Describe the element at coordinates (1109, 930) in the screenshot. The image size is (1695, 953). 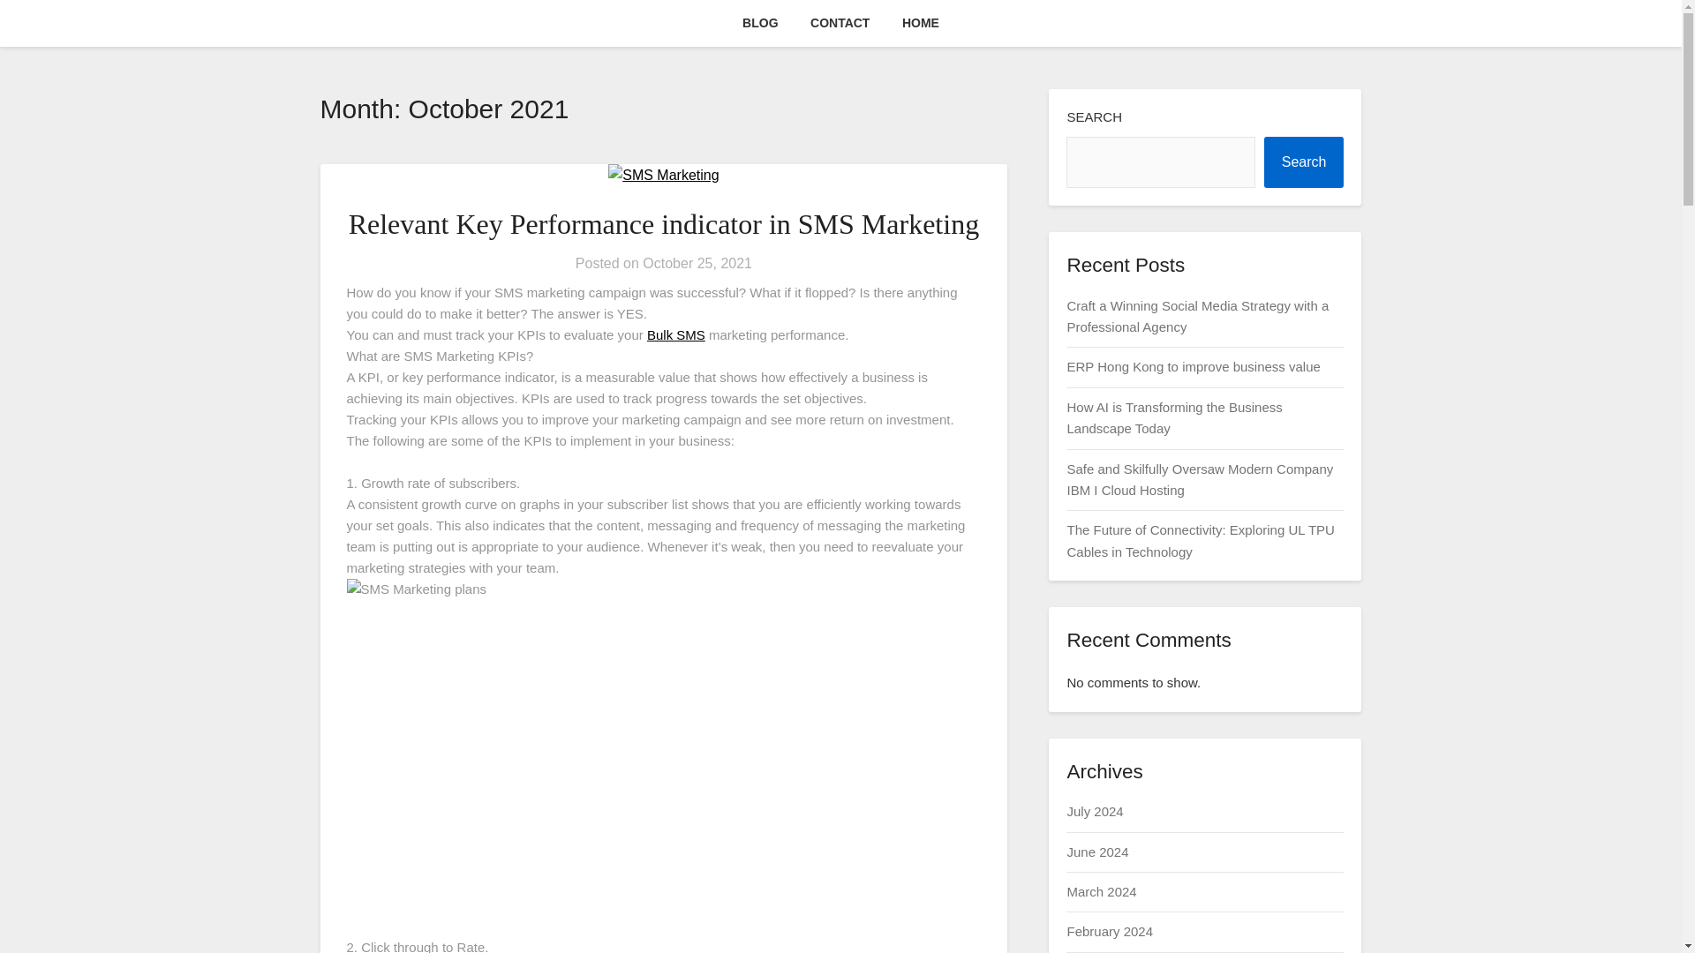
I see `February 2024` at that location.